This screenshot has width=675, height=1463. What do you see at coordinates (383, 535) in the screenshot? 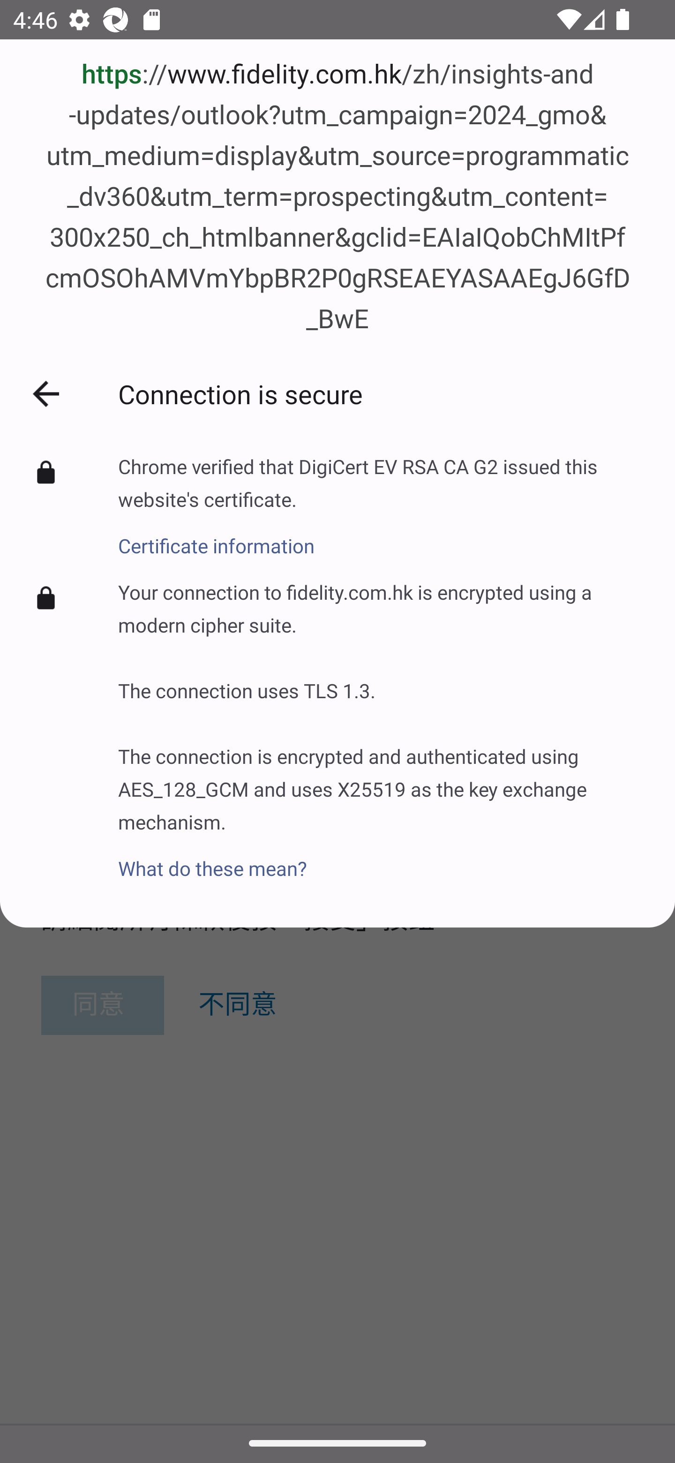
I see `Certificate information` at bounding box center [383, 535].